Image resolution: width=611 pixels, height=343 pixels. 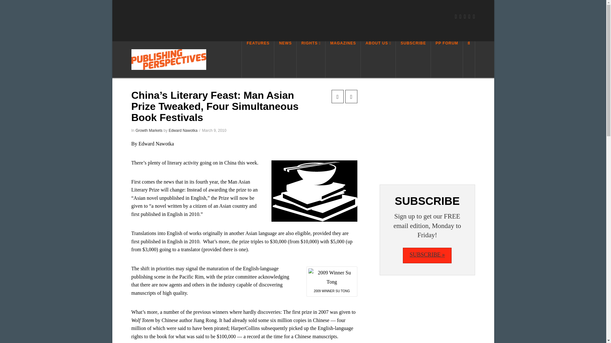 I want to click on PP FORUM, so click(x=447, y=59).